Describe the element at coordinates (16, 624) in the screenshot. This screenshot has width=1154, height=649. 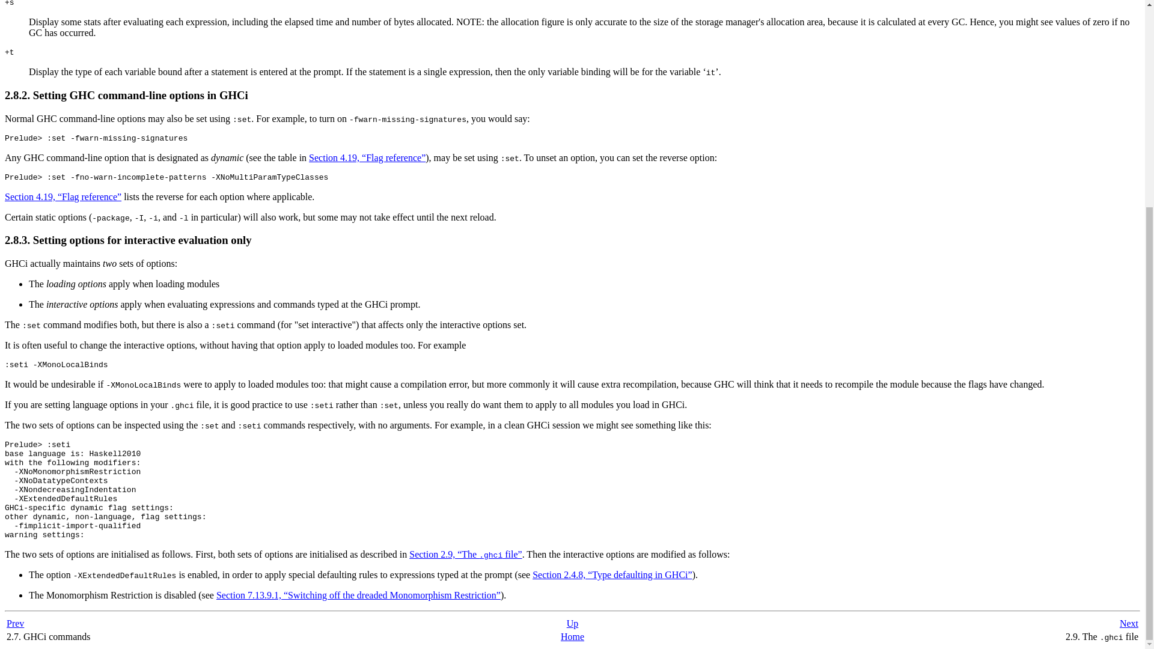
I see `Prev` at that location.